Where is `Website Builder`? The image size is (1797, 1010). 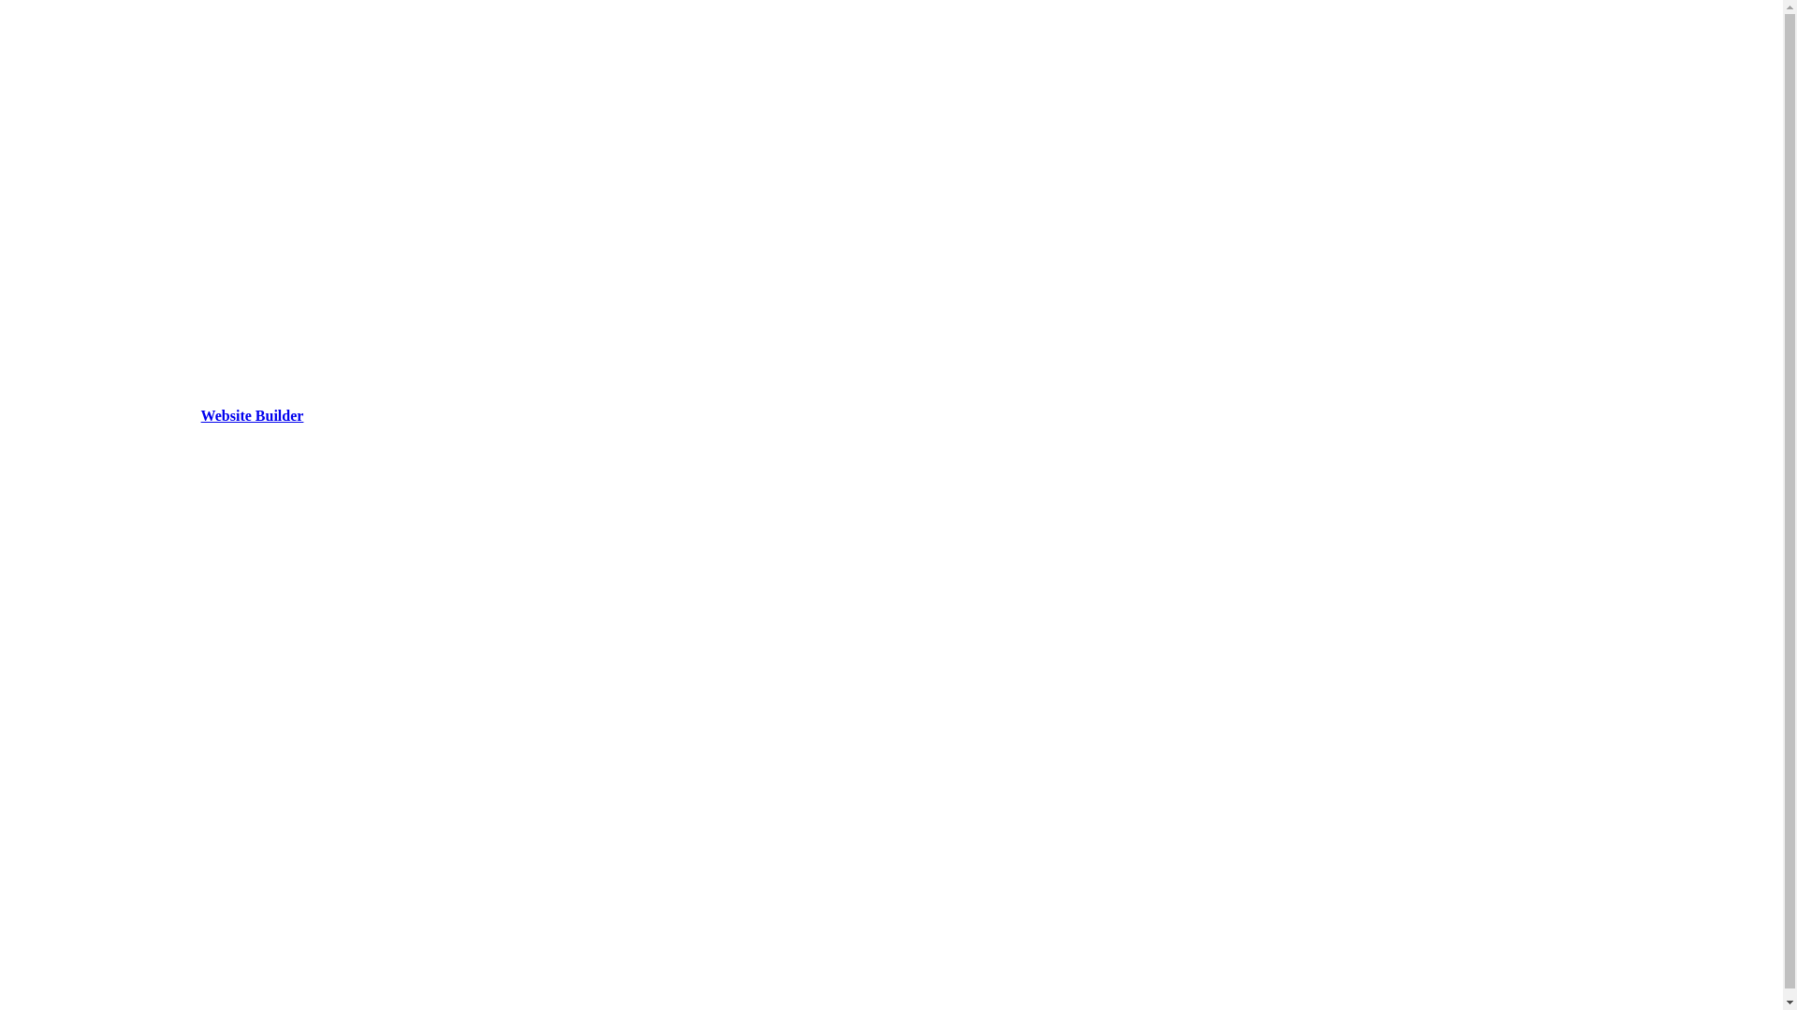 Website Builder is located at coordinates (253, 415).